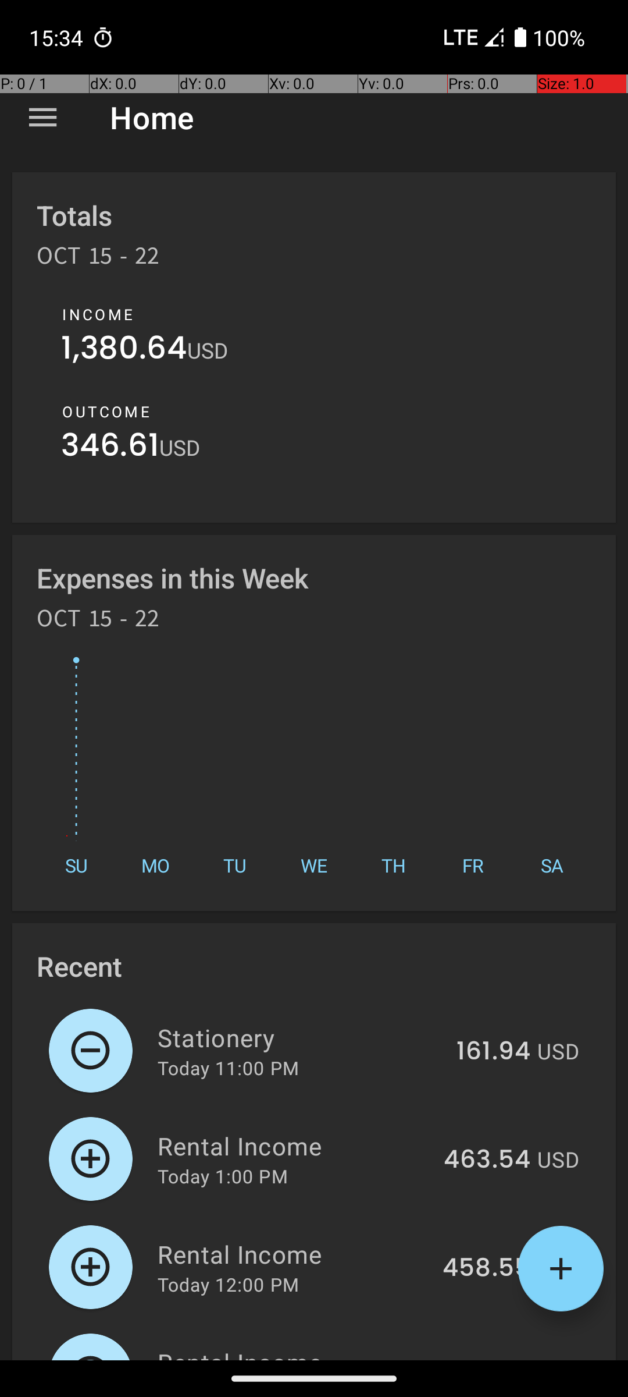 This screenshot has height=1397, width=628. What do you see at coordinates (228, 1068) in the screenshot?
I see `Today 11:00 PM` at bounding box center [228, 1068].